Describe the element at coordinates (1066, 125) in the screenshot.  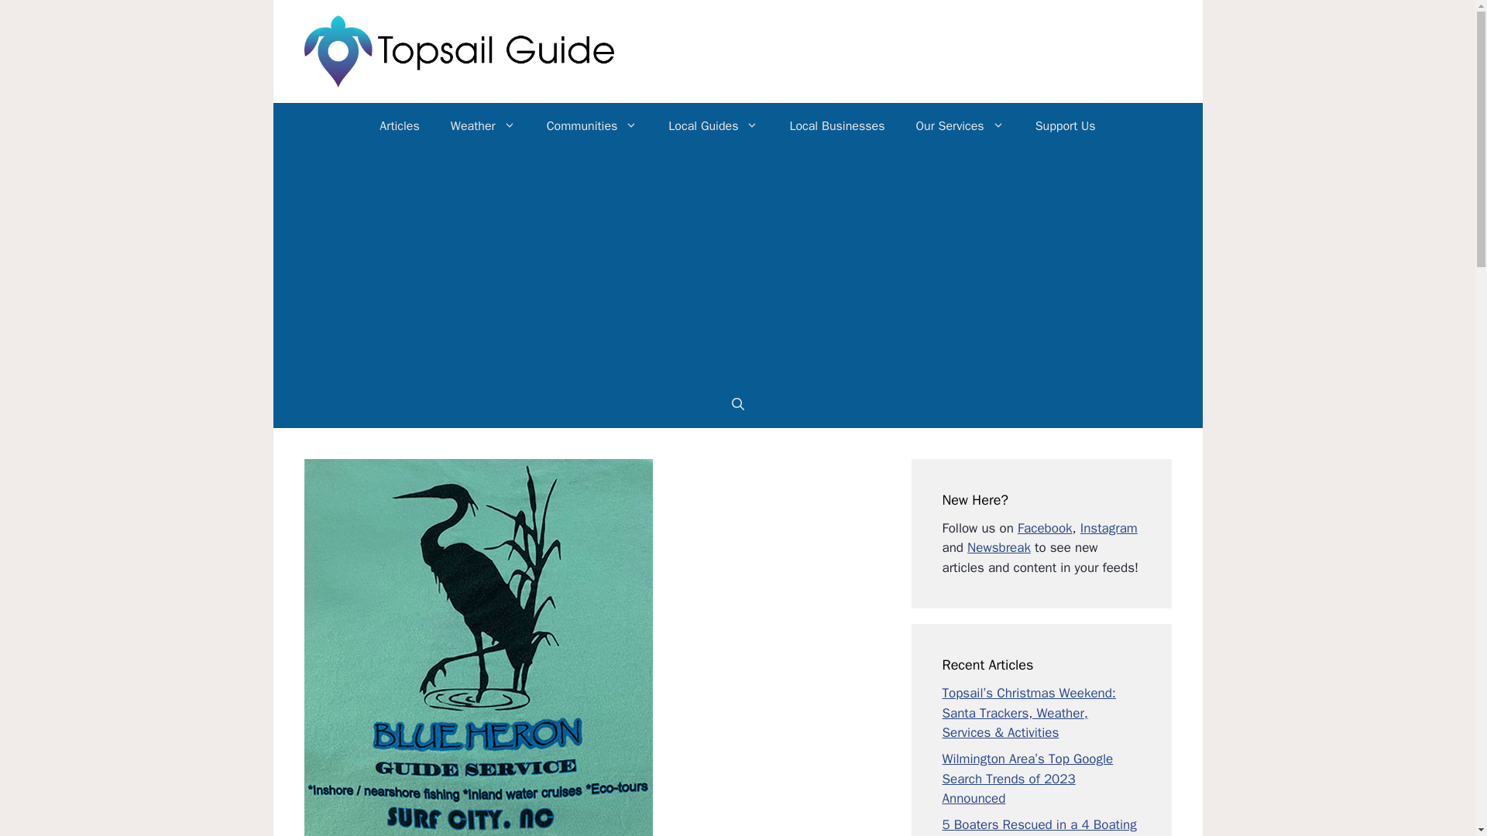
I see `Support Us` at that location.